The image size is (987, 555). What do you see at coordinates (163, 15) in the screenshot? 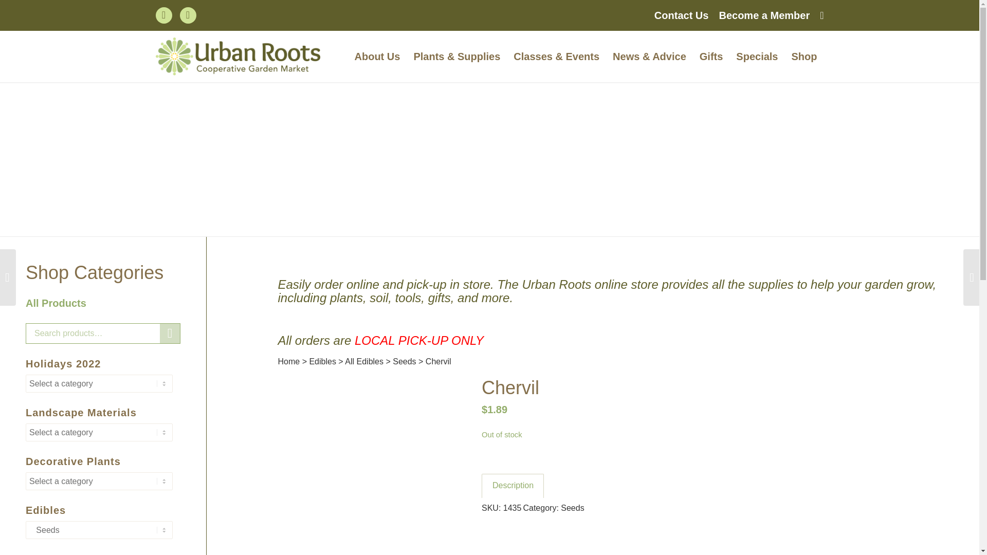
I see `Facebook` at bounding box center [163, 15].